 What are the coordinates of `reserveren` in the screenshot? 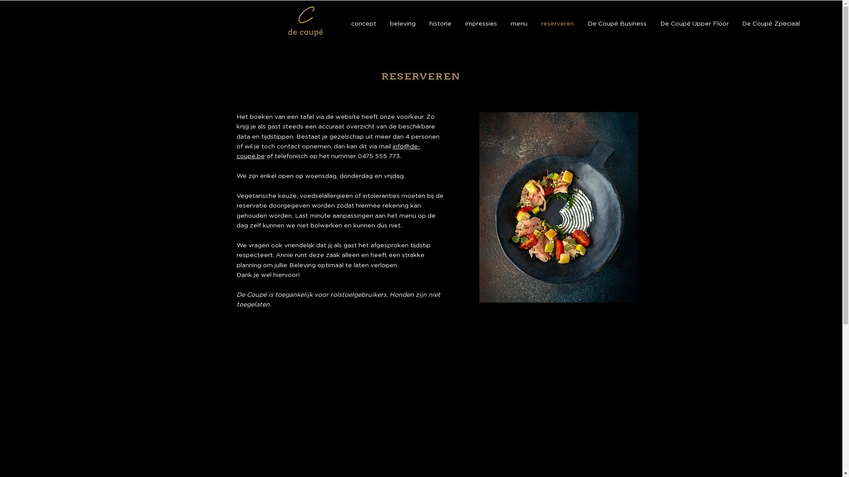 It's located at (557, 24).